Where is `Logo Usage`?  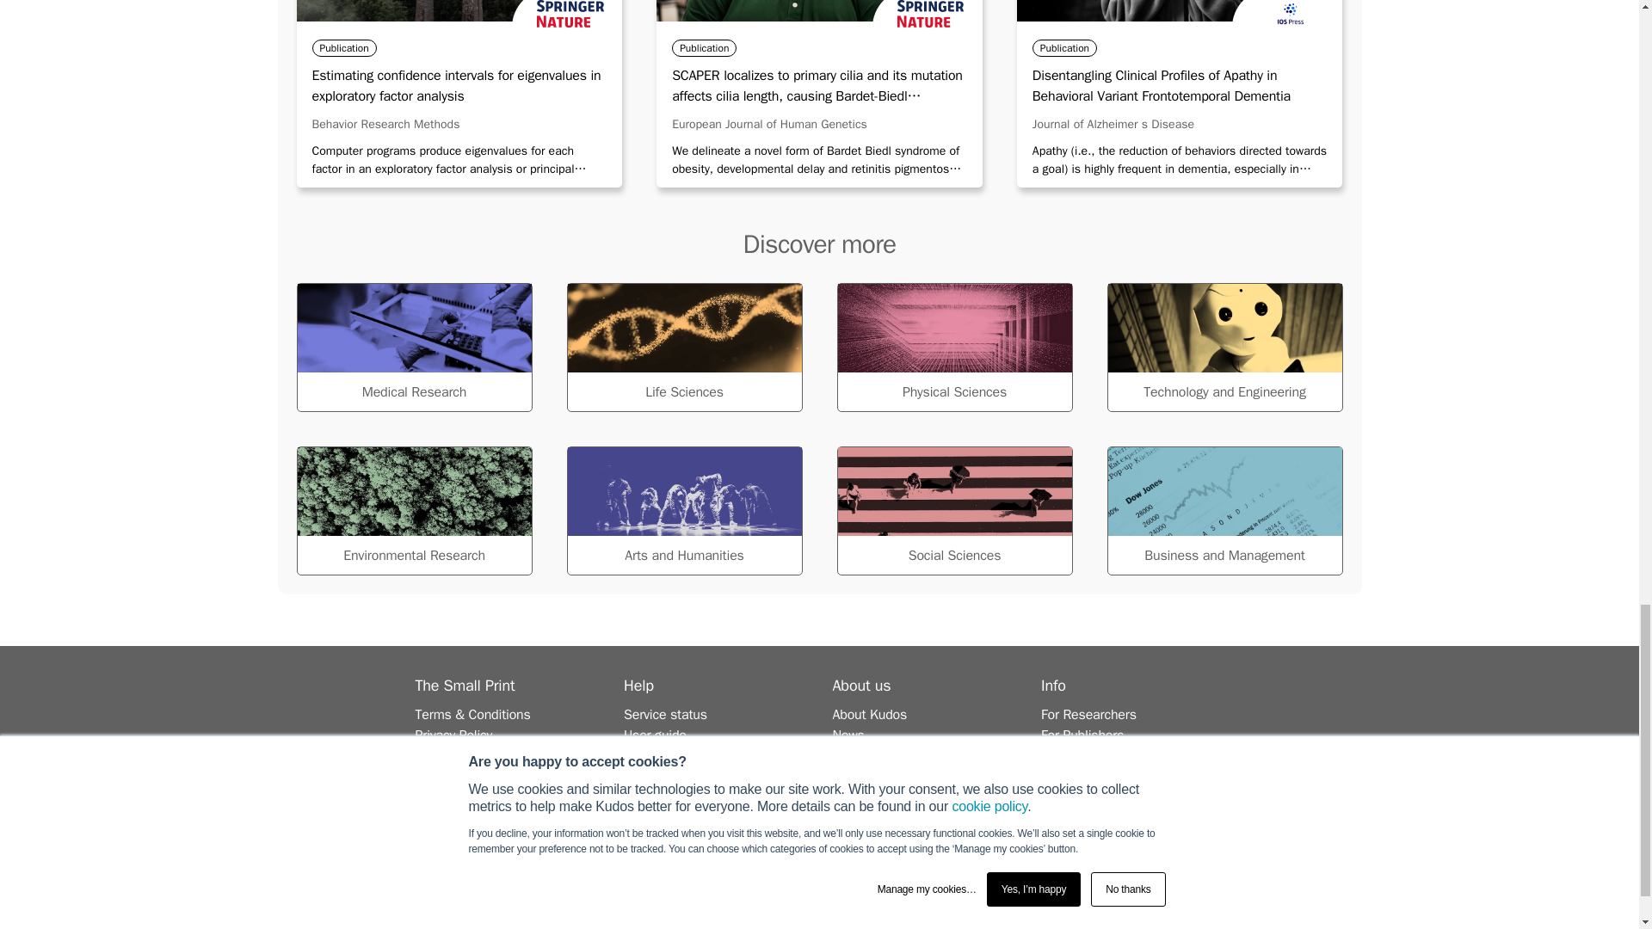
Logo Usage is located at coordinates (449, 755).